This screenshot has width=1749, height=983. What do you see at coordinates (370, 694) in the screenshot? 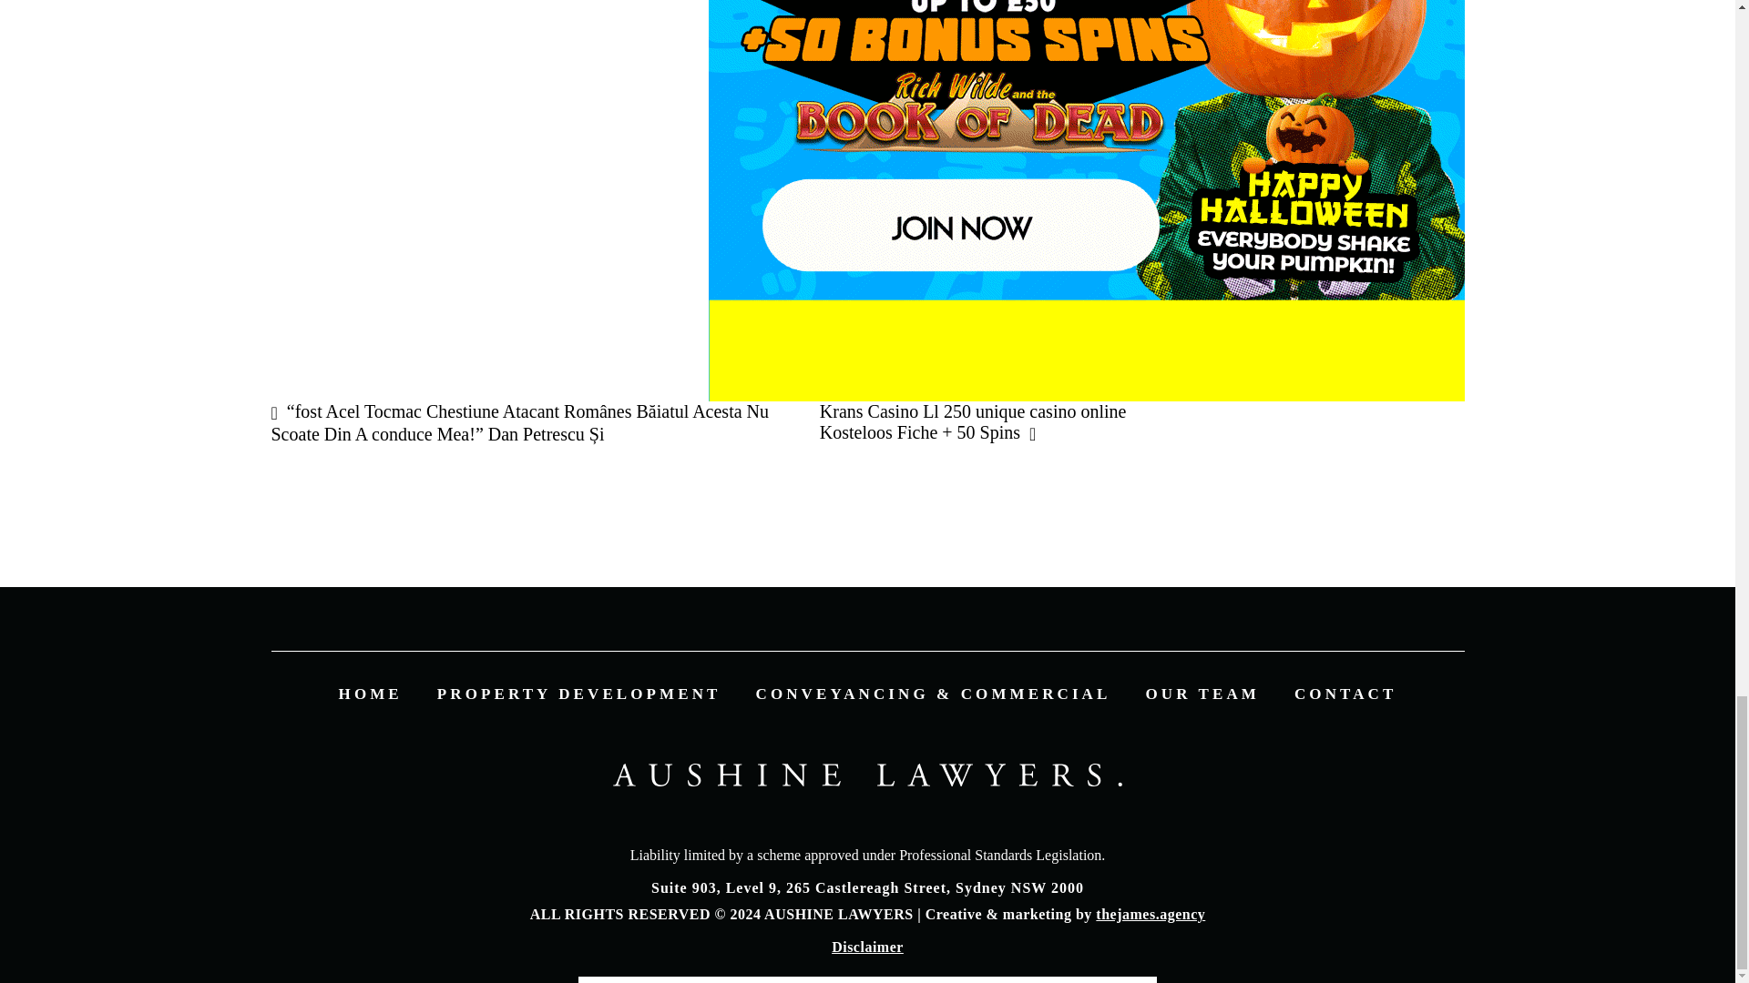
I see `HOME` at bounding box center [370, 694].